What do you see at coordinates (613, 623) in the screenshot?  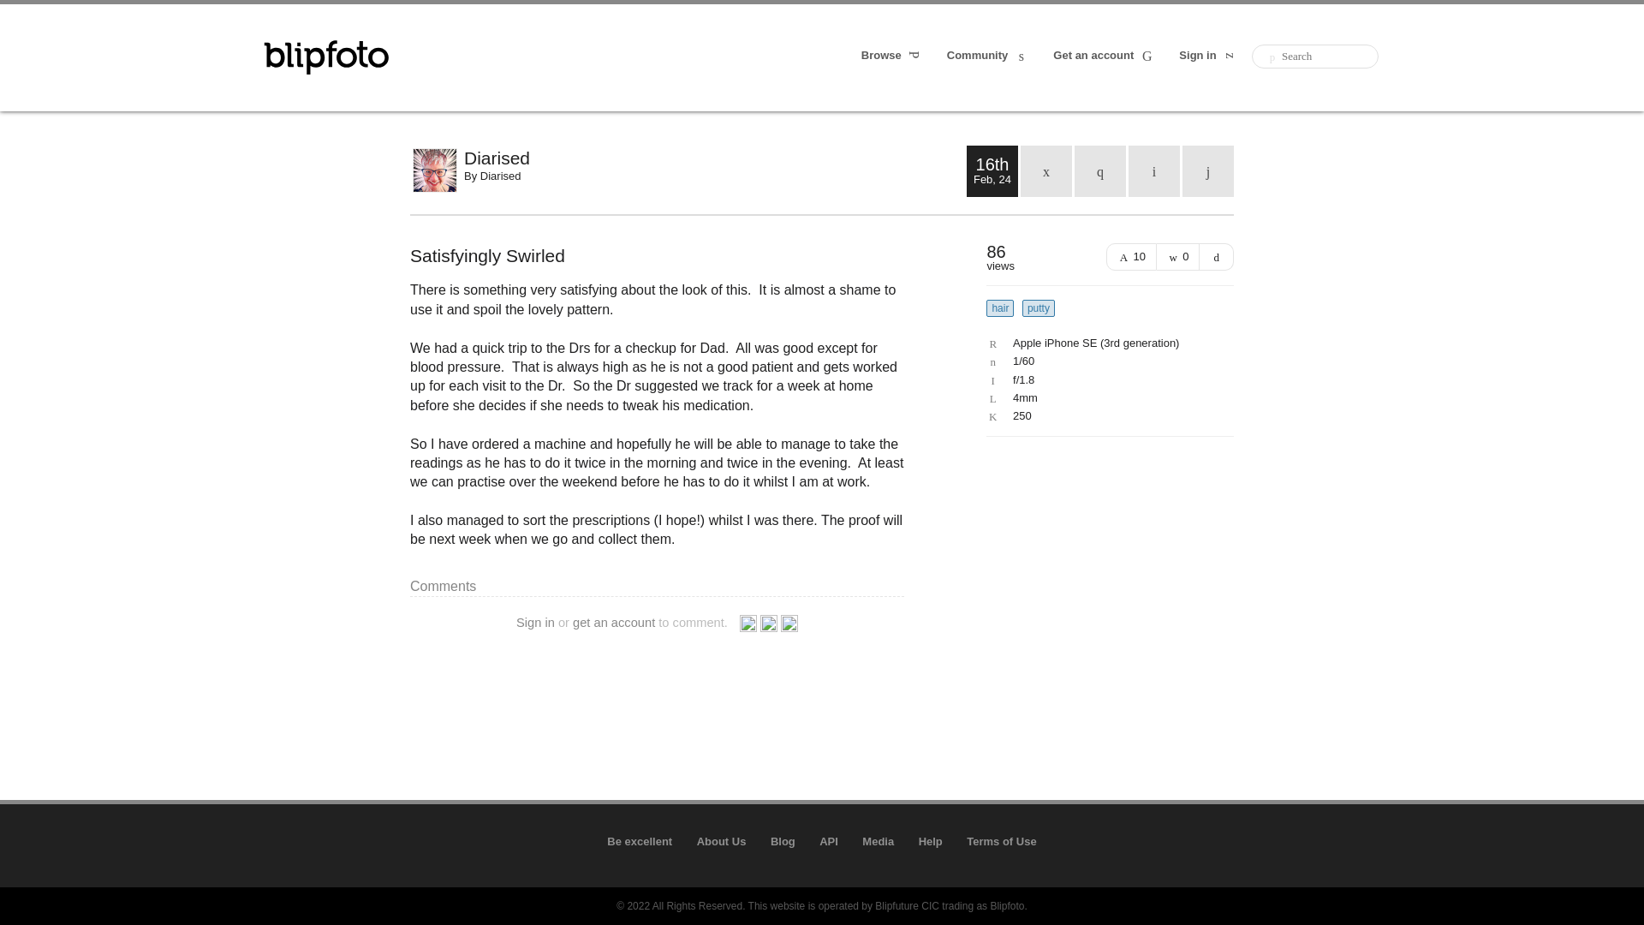 I see `get an account` at bounding box center [613, 623].